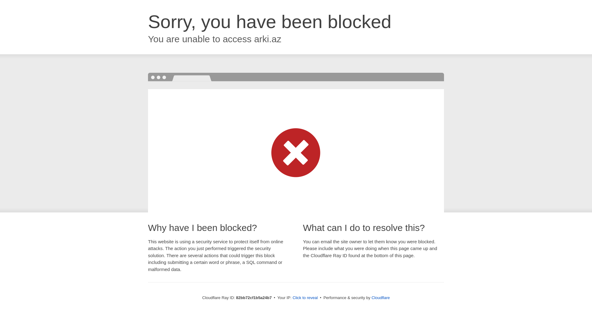  Describe the element at coordinates (305, 298) in the screenshot. I see `Click to reveal` at that location.